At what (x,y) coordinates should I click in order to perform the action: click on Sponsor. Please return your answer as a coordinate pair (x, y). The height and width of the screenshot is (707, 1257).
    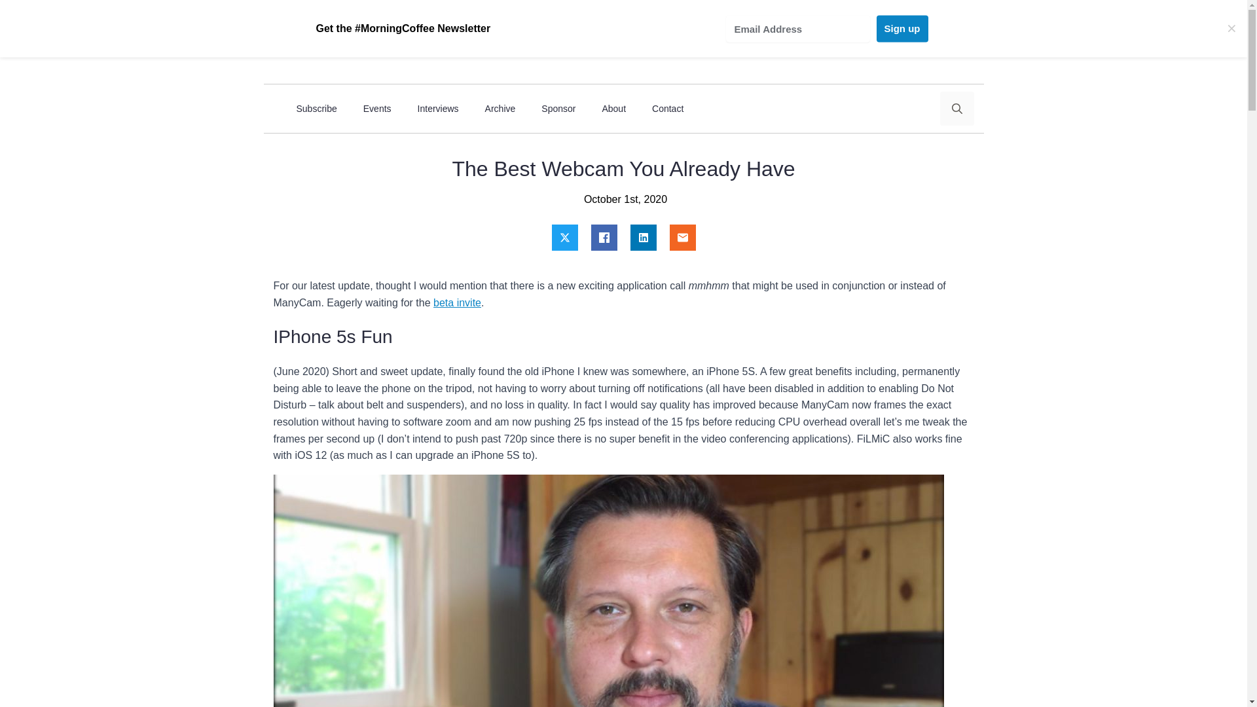
    Looking at the image, I should click on (558, 109).